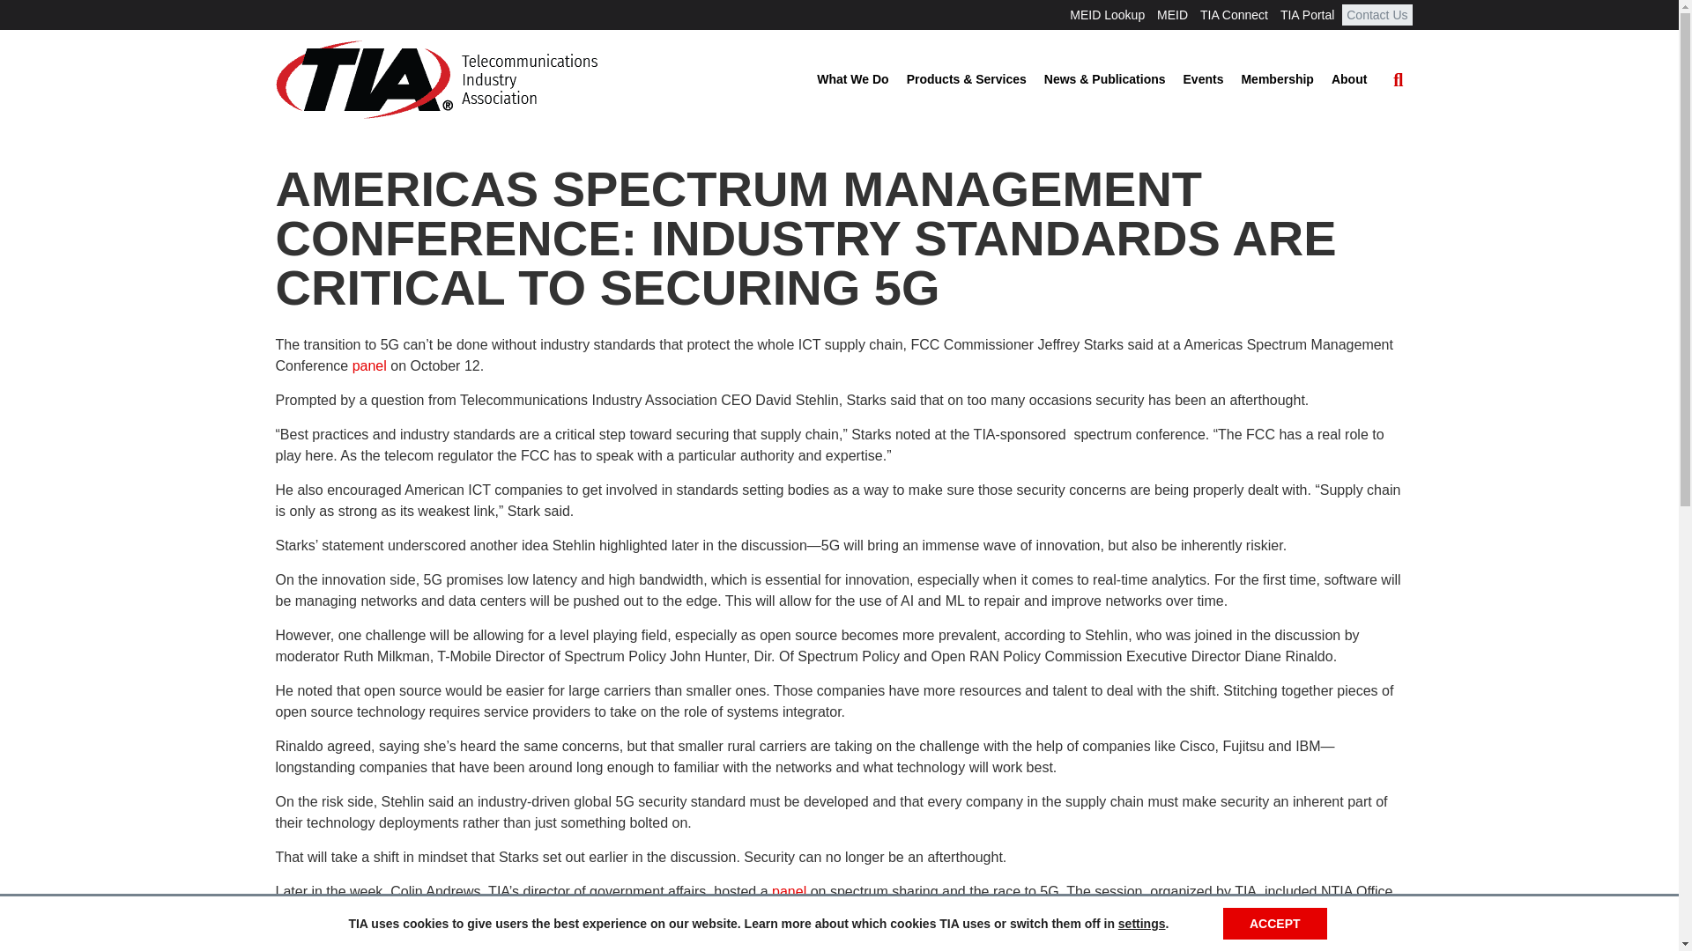 The image size is (1692, 951). Describe the element at coordinates (1172, 15) in the screenshot. I see `MEID` at that location.